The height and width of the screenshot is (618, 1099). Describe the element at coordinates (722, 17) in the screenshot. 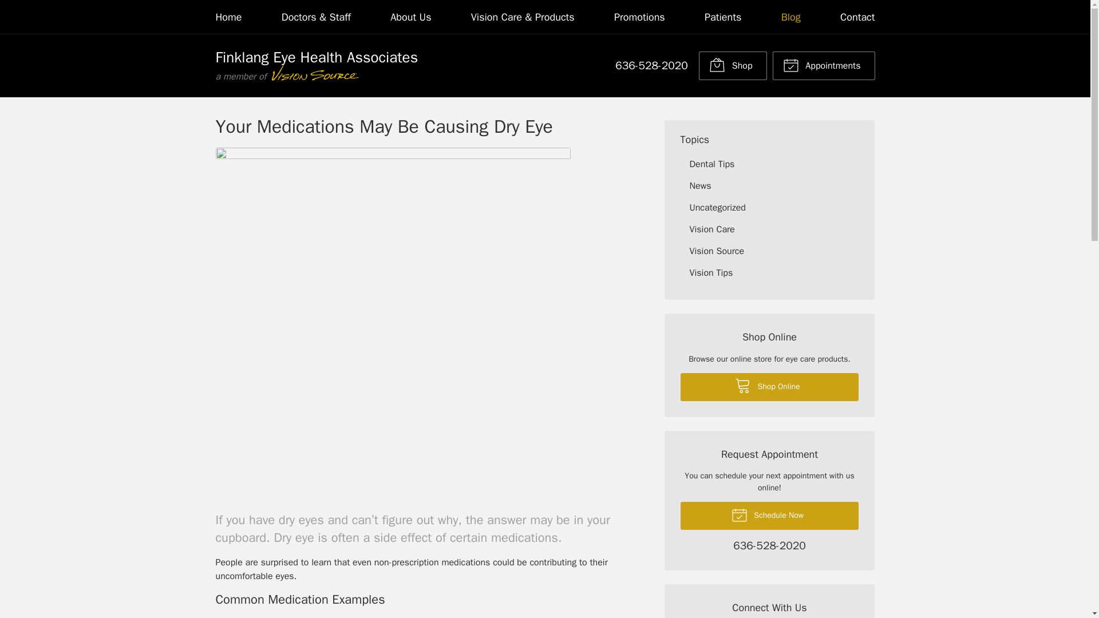

I see `Patients` at that location.